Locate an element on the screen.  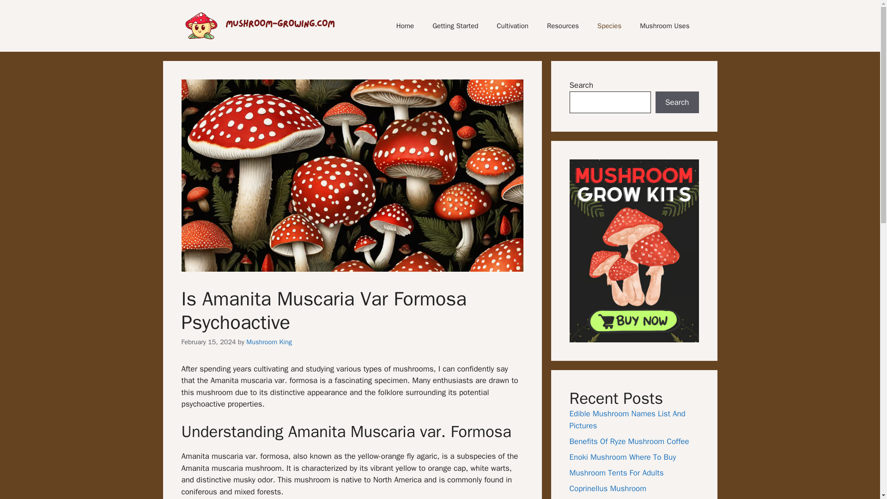
View all posts by Mushroom King is located at coordinates (269, 342).